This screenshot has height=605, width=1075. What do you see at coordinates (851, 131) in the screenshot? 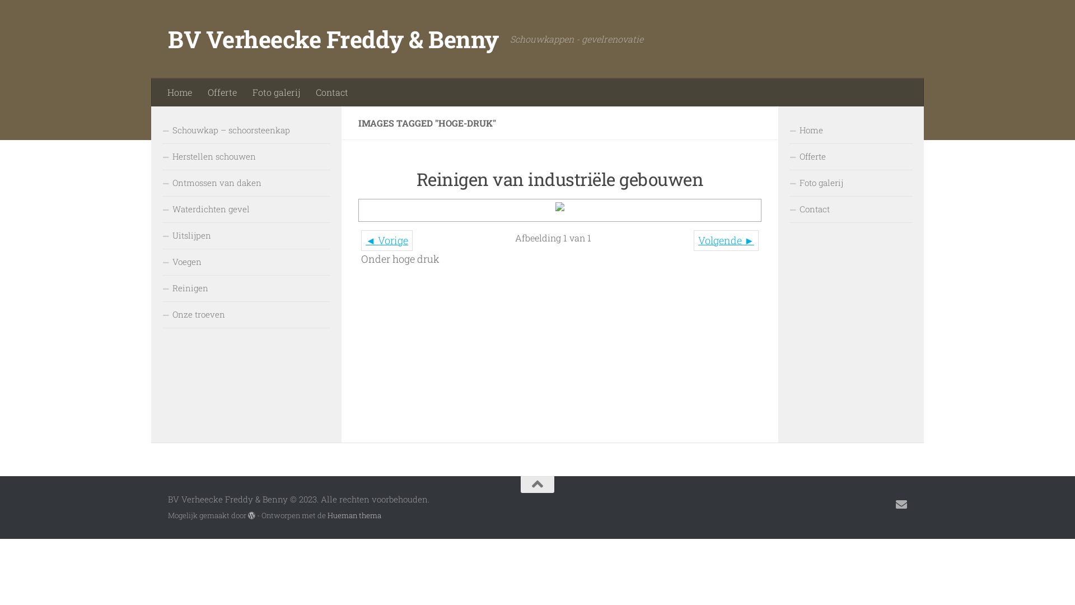
I see `Home` at bounding box center [851, 131].